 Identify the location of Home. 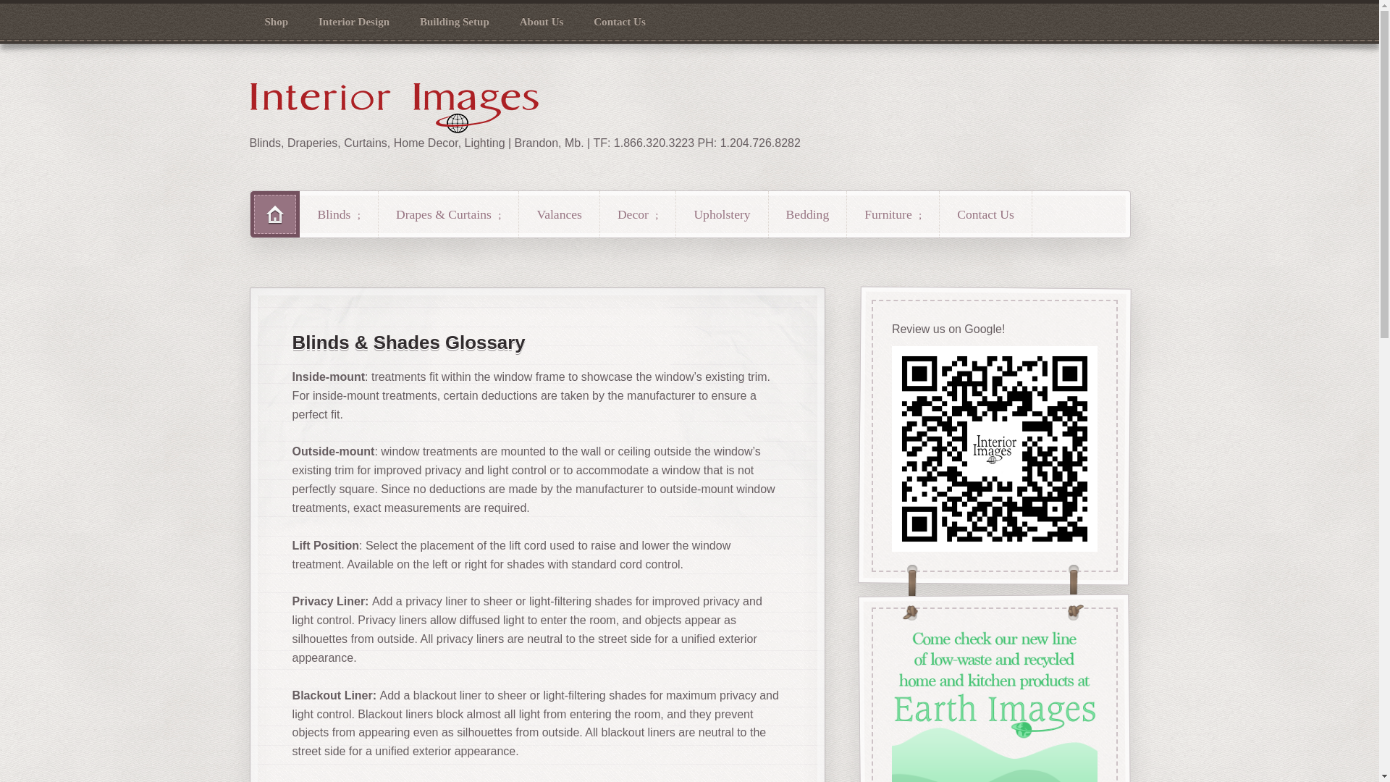
(275, 214).